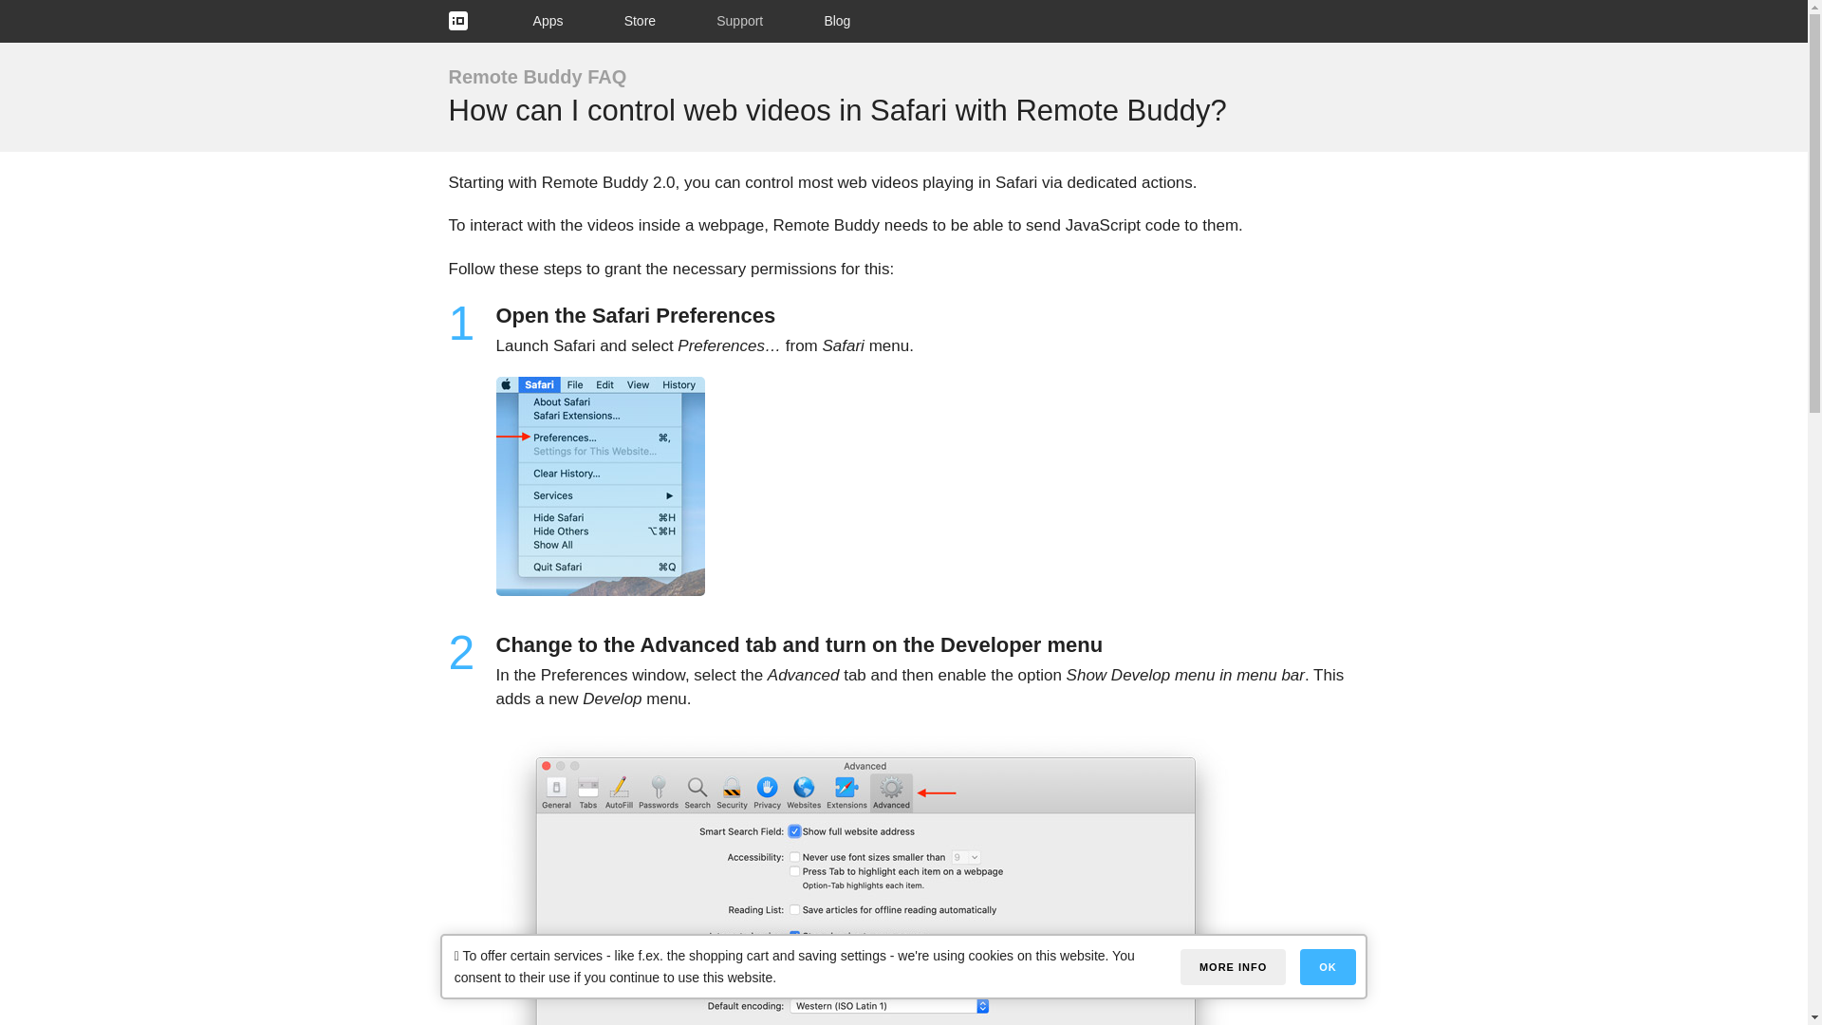 The height and width of the screenshot is (1025, 1822). I want to click on Store, so click(640, 21).